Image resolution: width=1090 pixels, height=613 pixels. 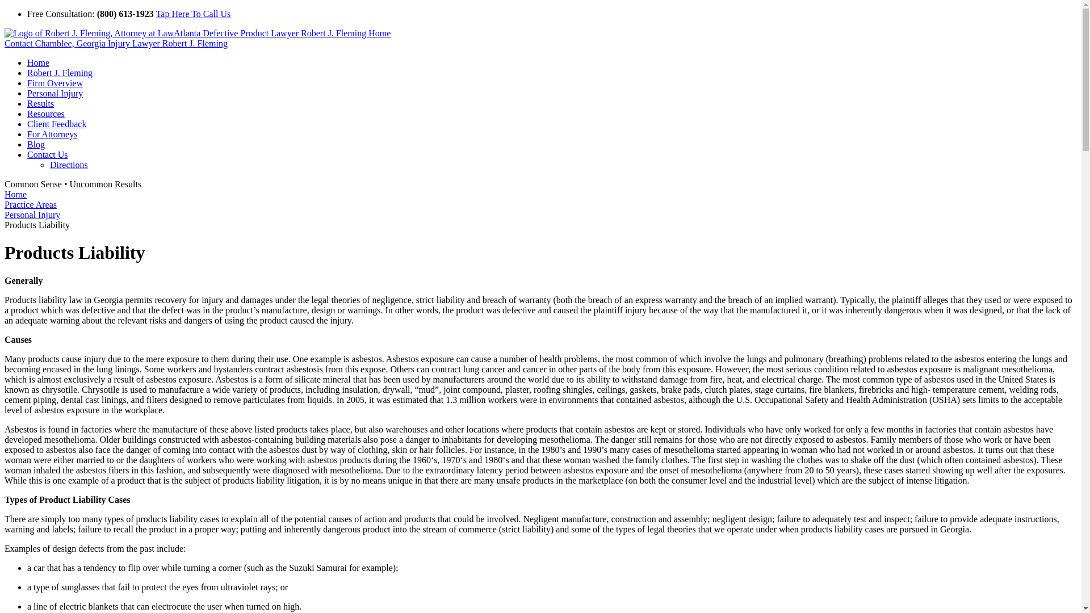 I want to click on Firm Overview, so click(x=54, y=83).